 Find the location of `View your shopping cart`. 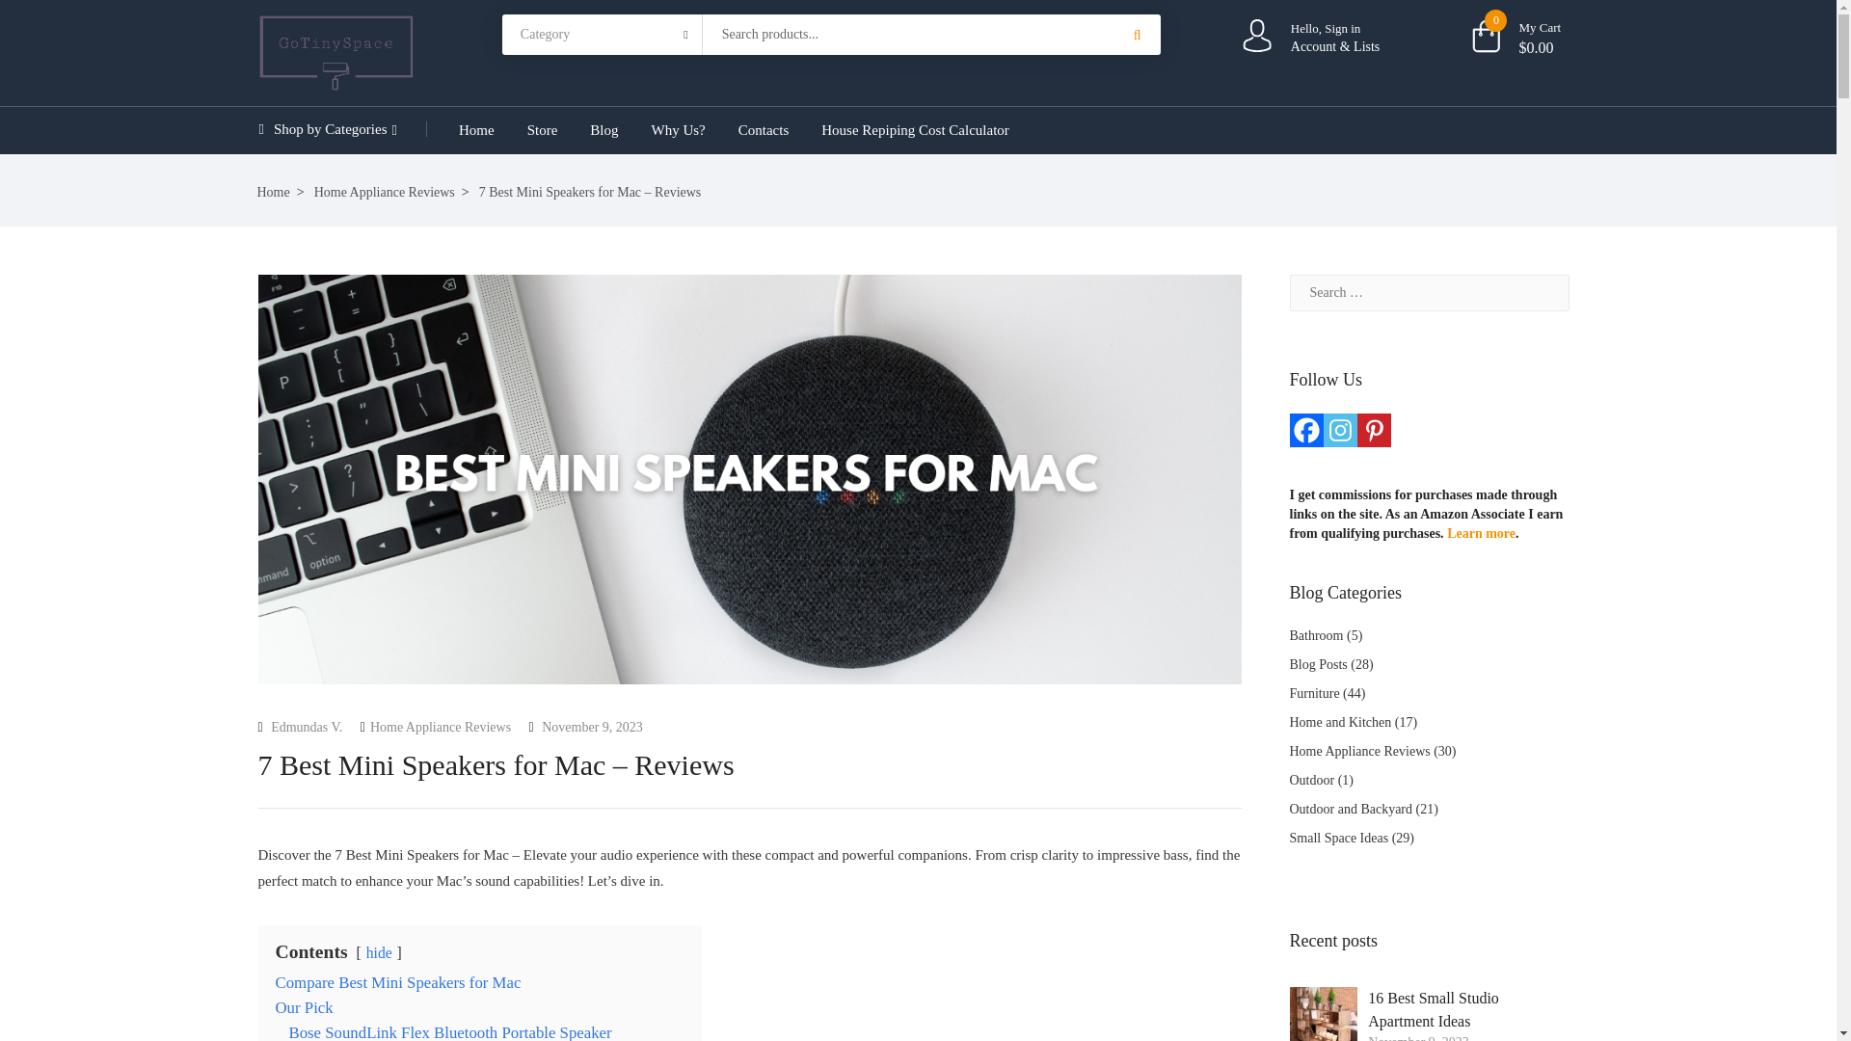

View your shopping cart is located at coordinates (1537, 48).